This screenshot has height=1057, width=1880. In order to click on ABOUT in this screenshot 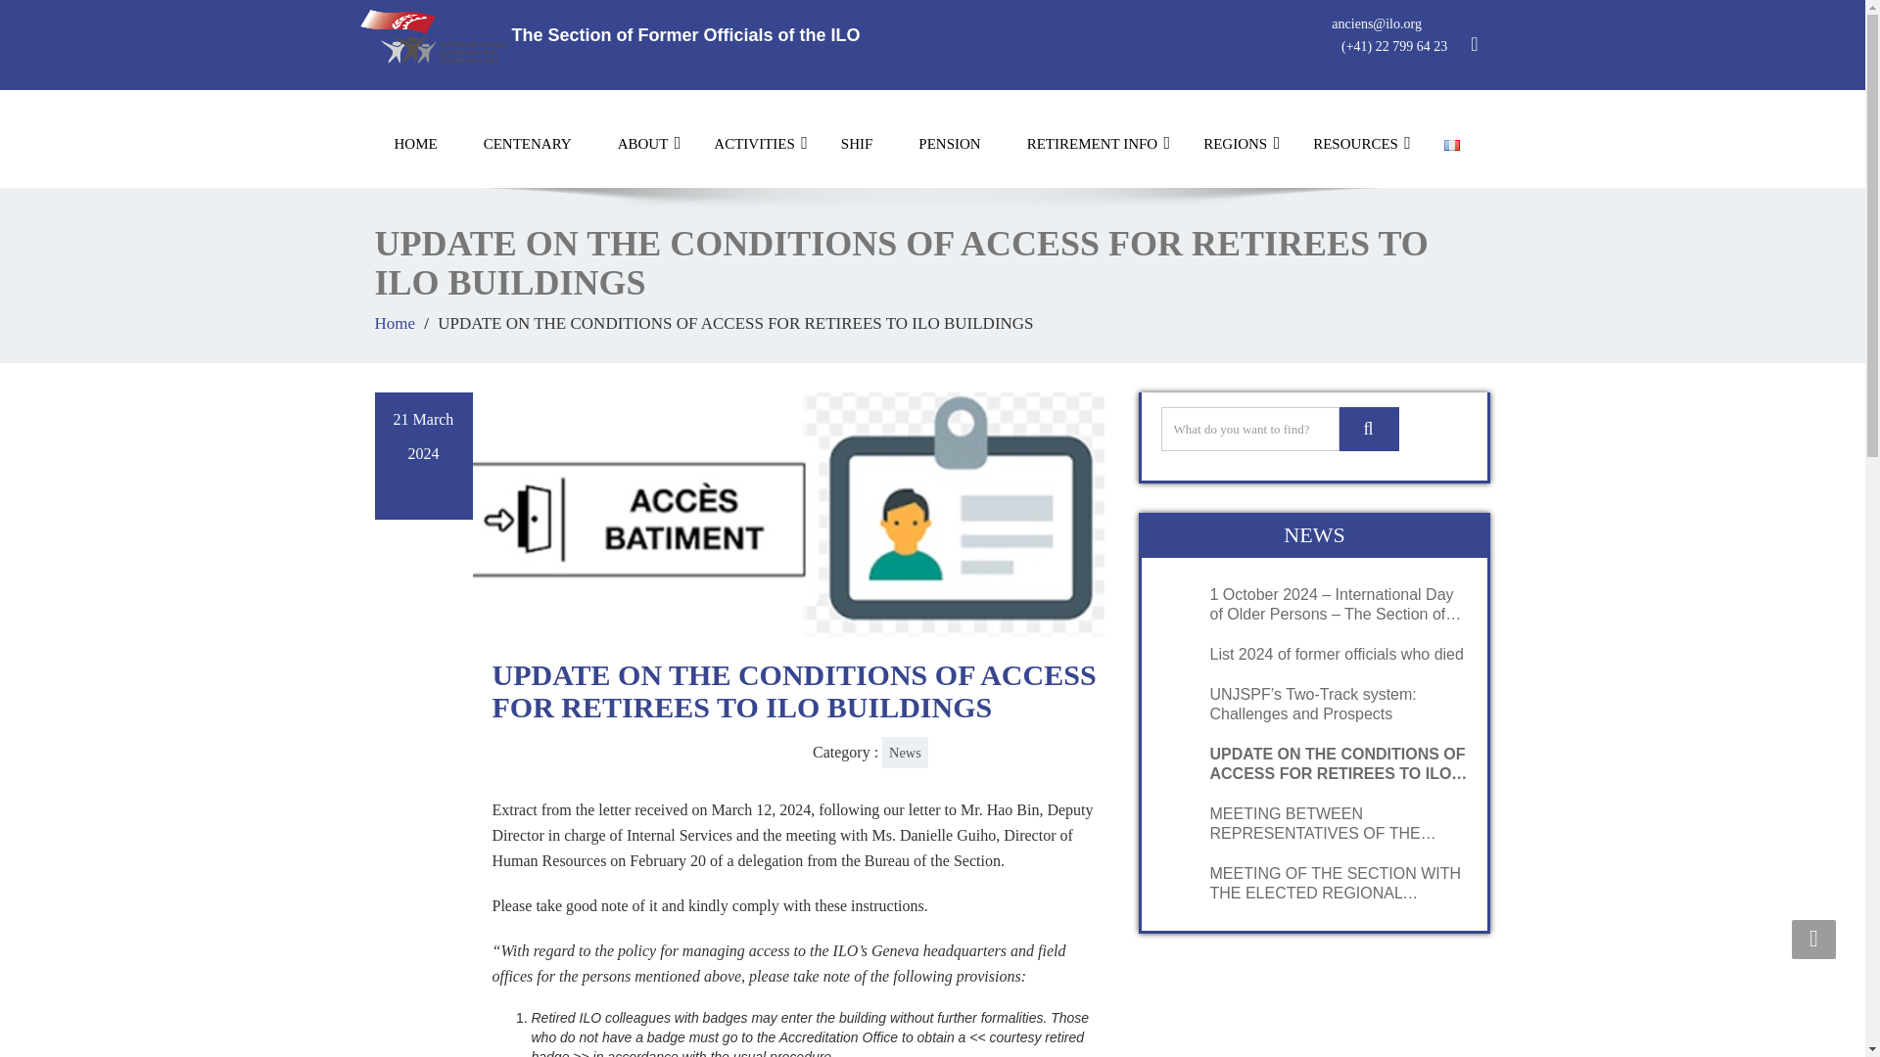, I will do `click(642, 144)`.